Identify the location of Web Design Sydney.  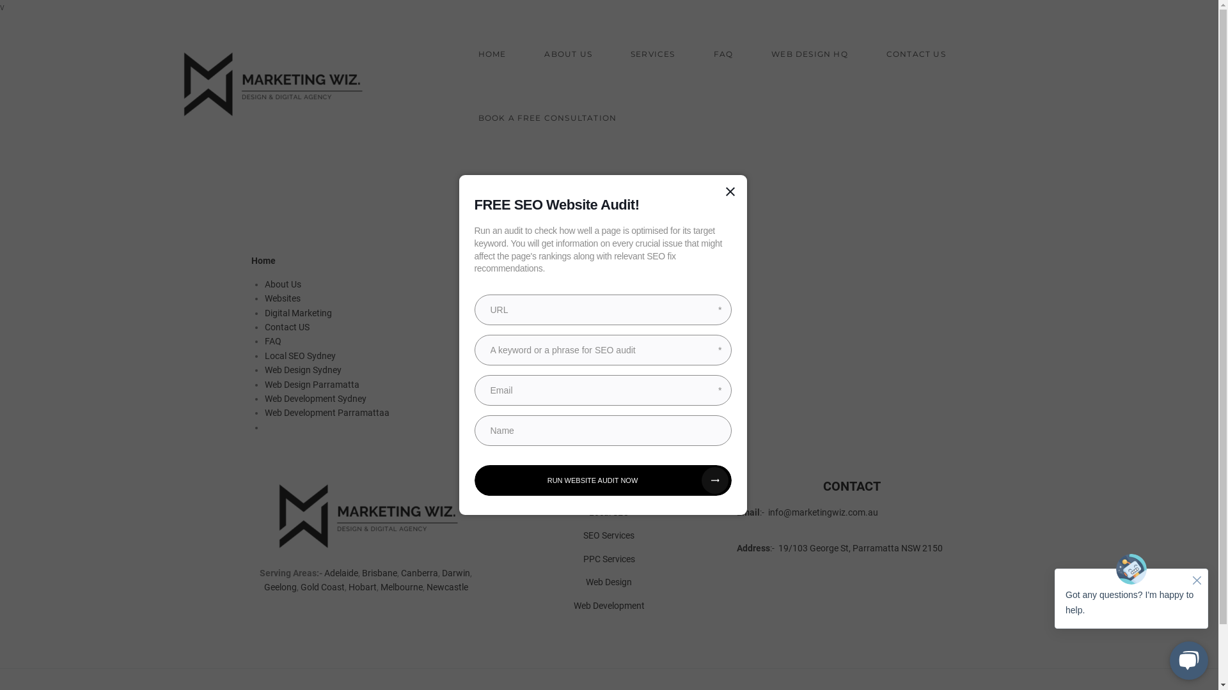
(303, 370).